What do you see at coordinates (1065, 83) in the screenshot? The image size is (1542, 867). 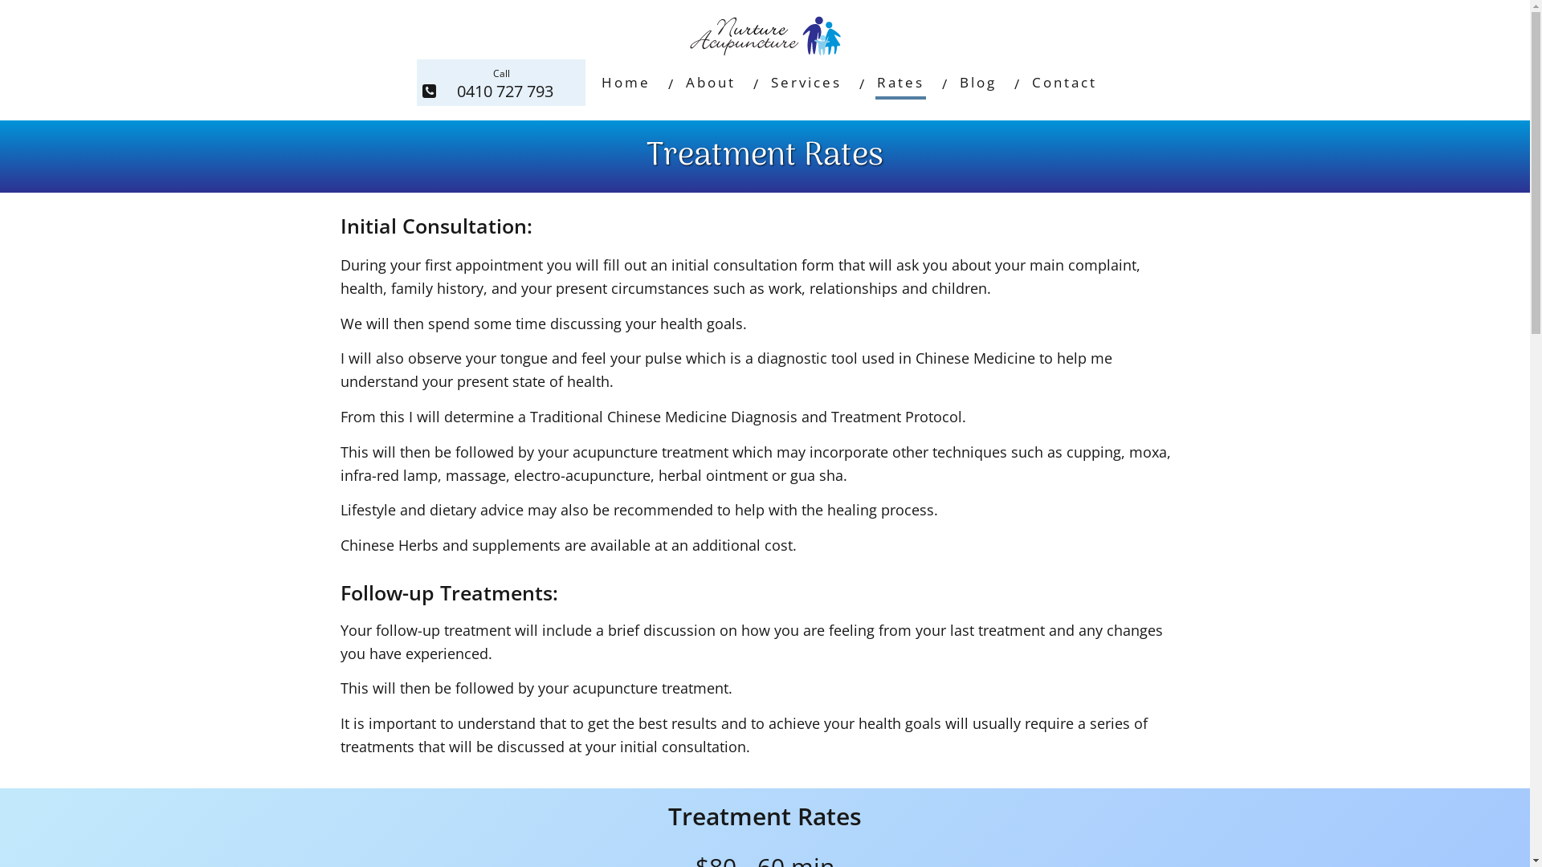 I see `Contact` at bounding box center [1065, 83].